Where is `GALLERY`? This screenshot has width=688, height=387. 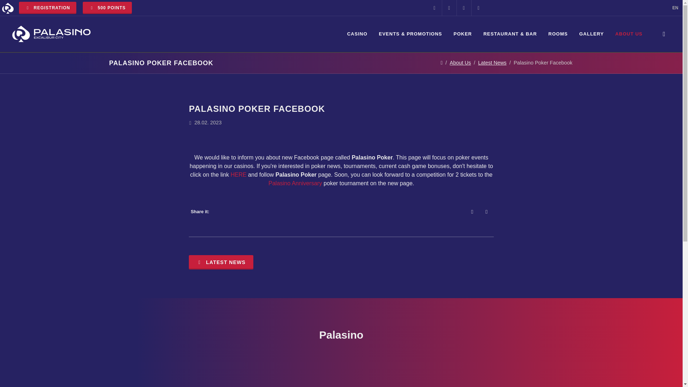
GALLERY is located at coordinates (591, 34).